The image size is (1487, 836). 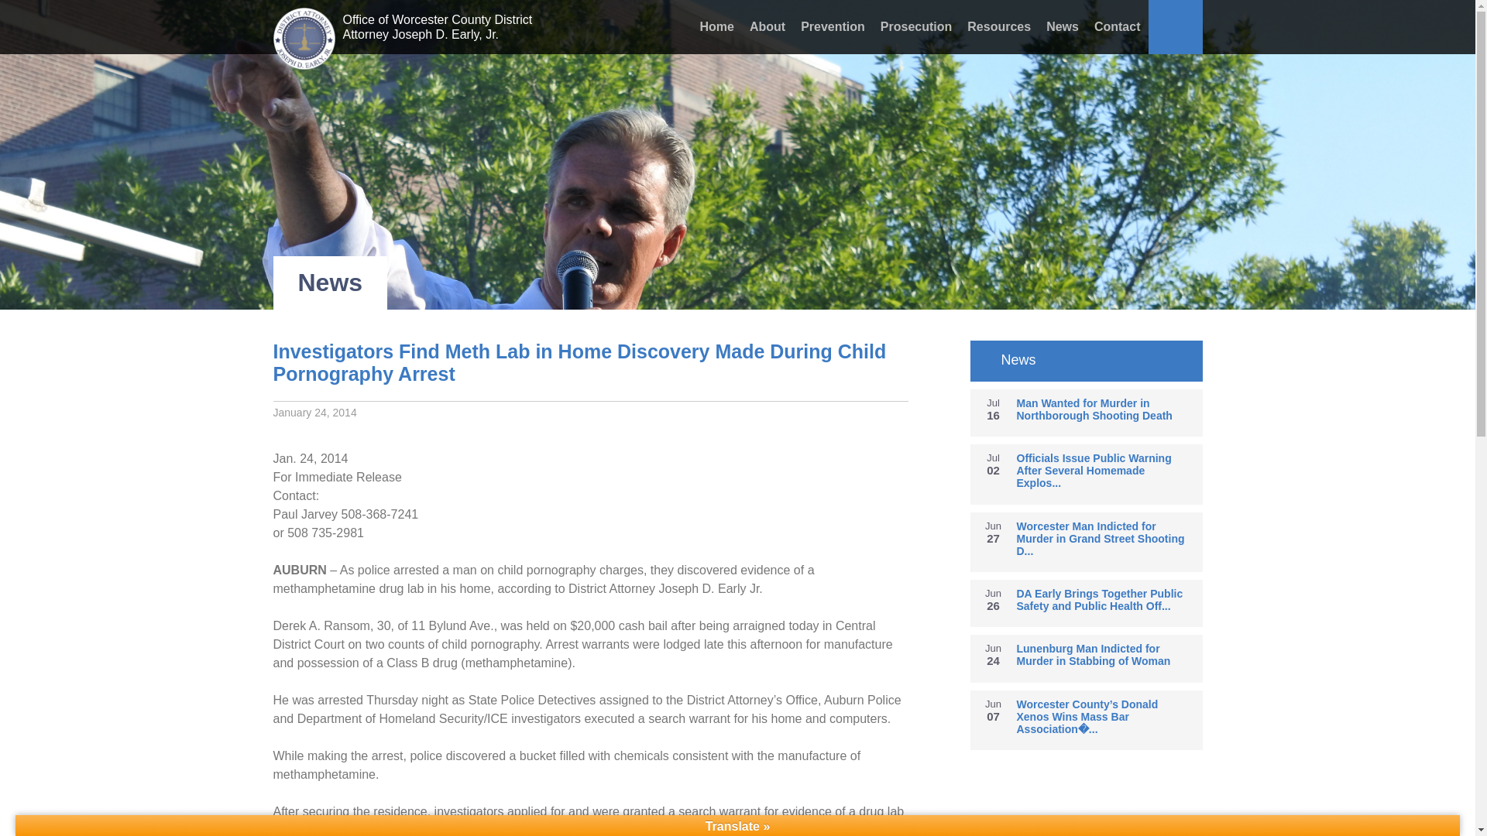 I want to click on Prevention, so click(x=833, y=25).